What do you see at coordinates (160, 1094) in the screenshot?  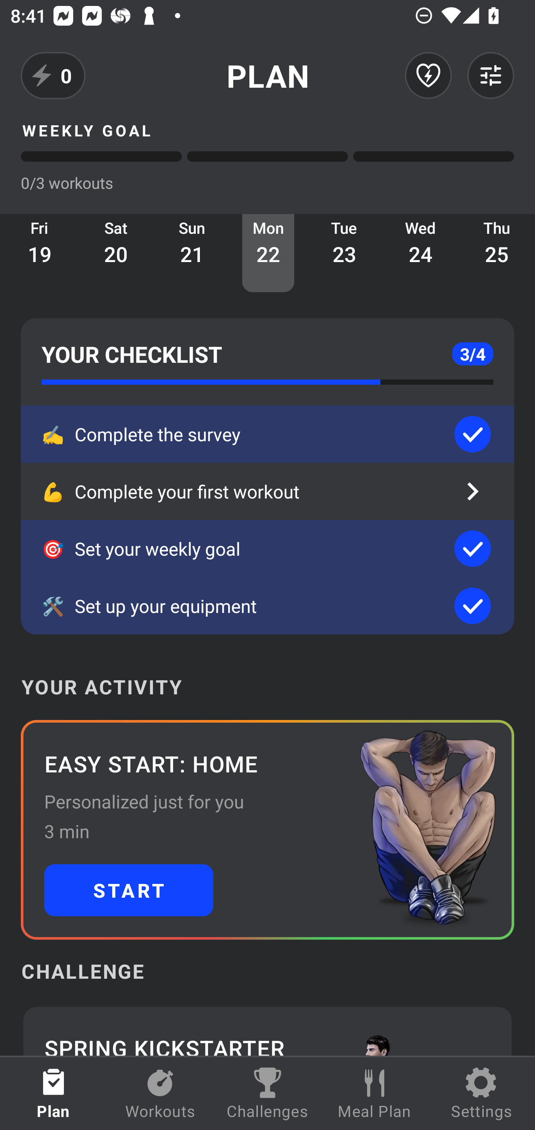 I see ` Workouts ` at bounding box center [160, 1094].